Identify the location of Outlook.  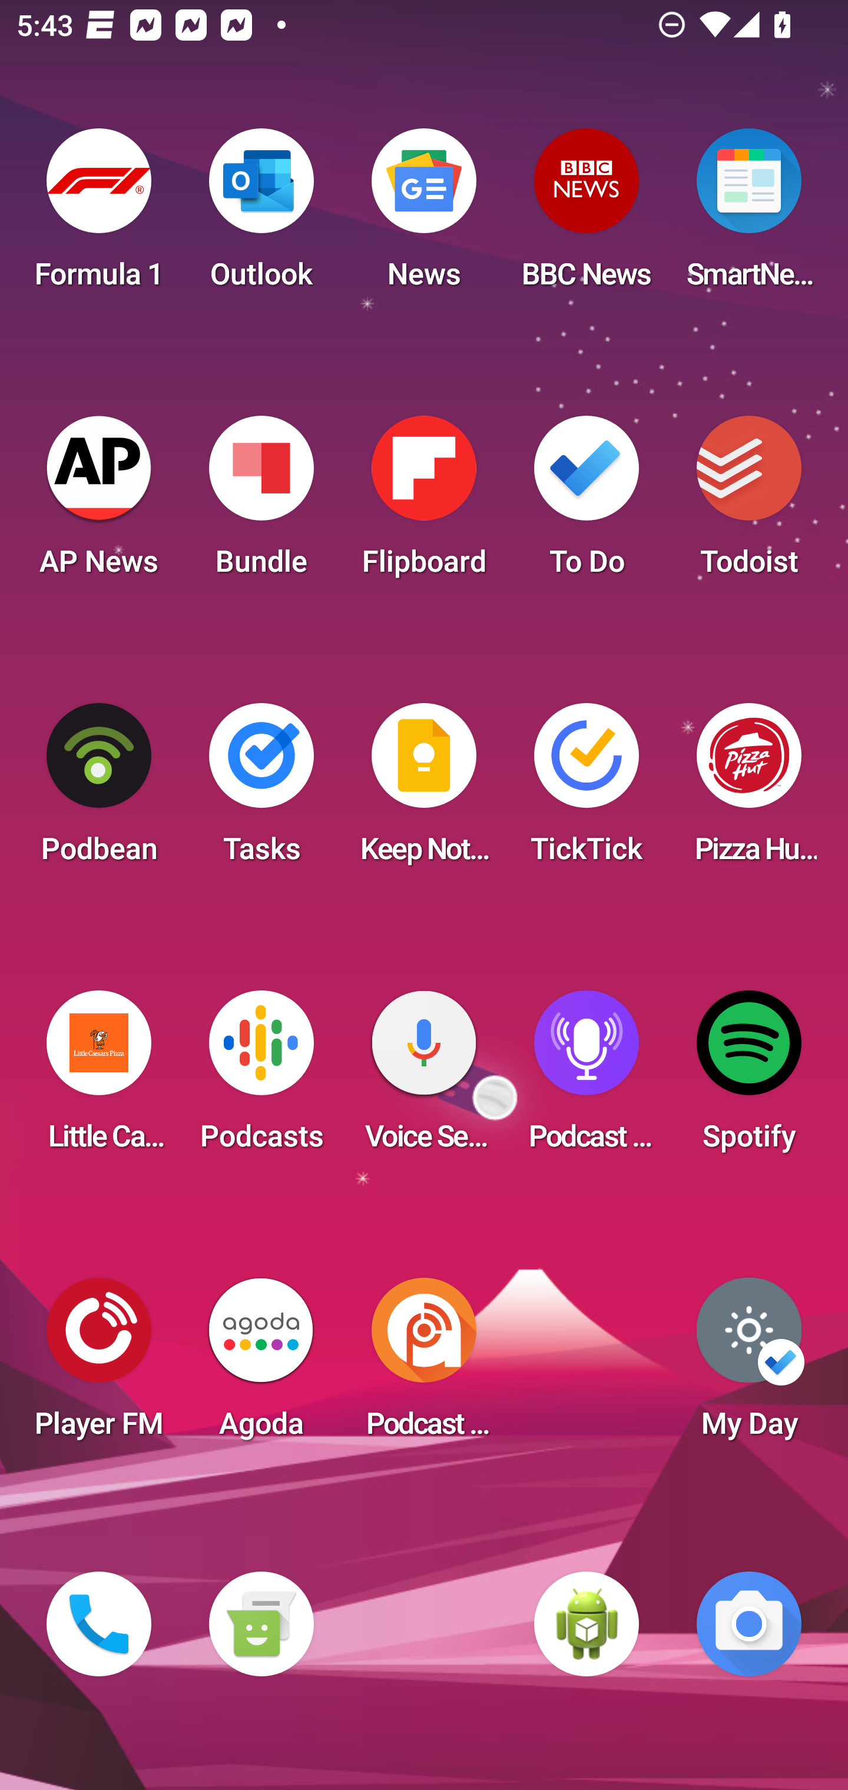
(261, 216).